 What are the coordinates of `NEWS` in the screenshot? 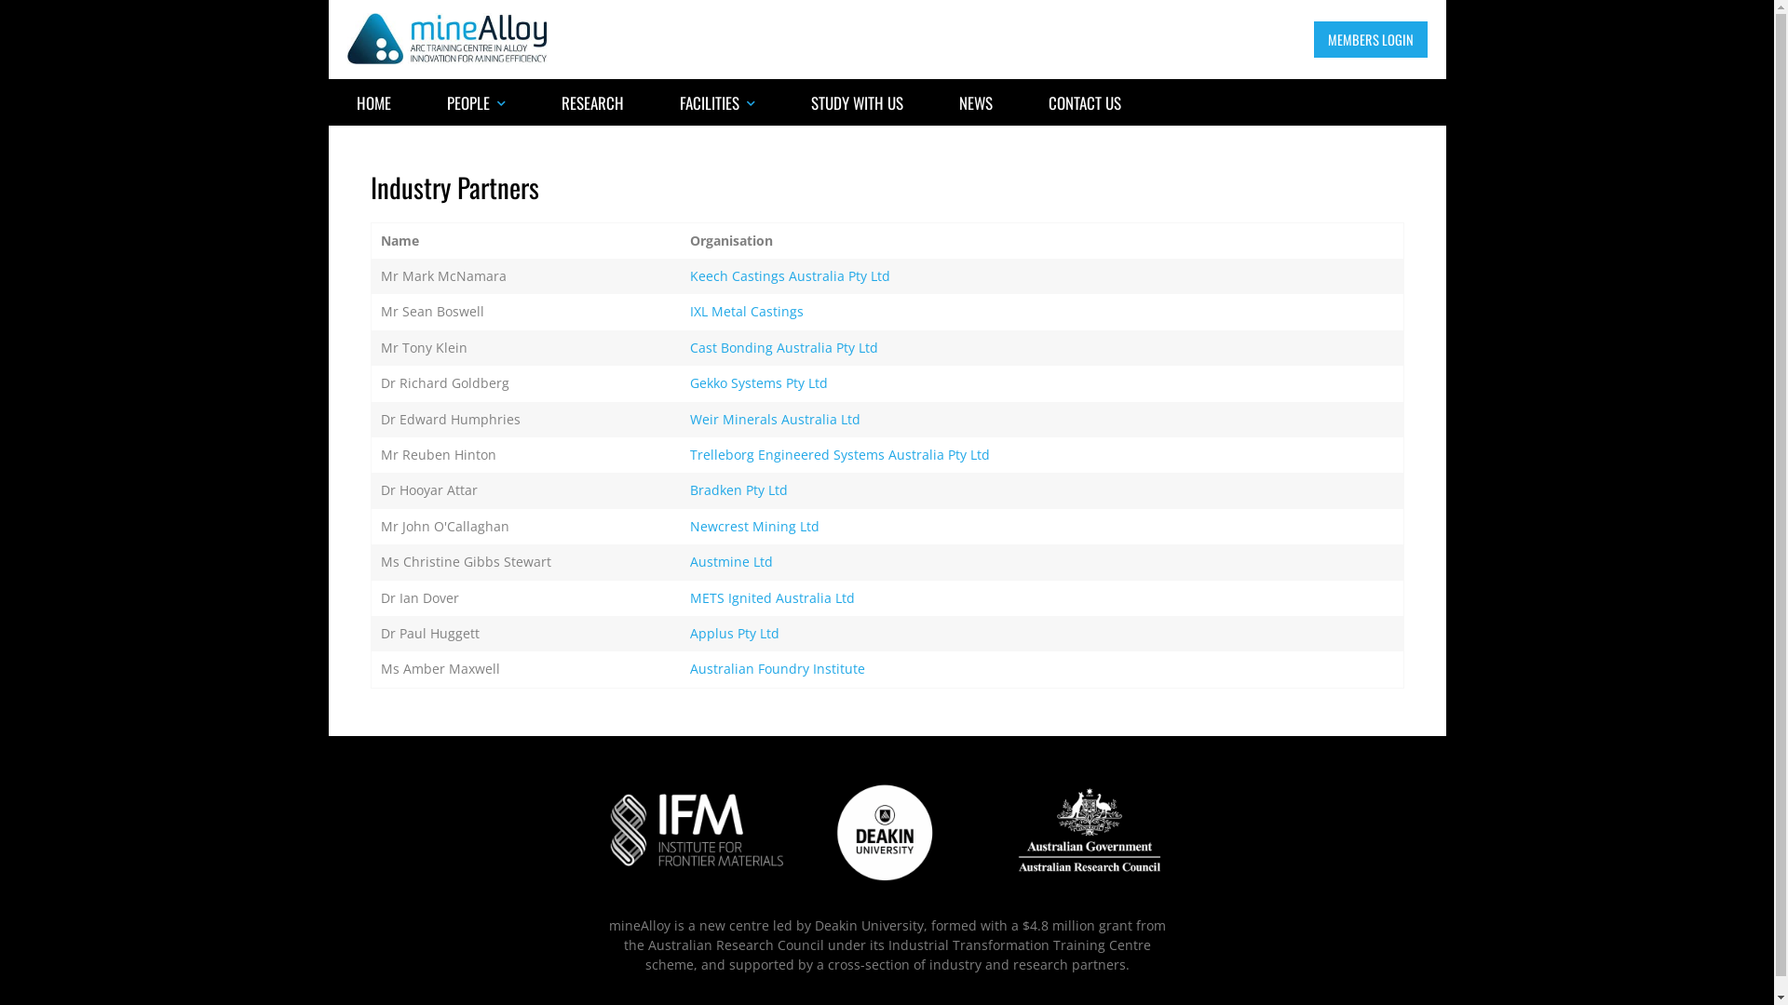 It's located at (976, 102).